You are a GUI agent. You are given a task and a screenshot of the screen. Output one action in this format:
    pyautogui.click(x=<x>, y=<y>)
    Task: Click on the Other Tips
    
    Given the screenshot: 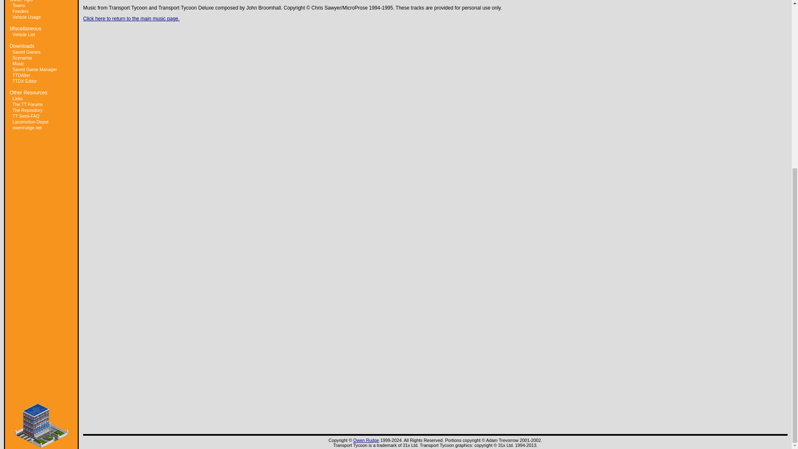 What is the action you would take?
    pyautogui.click(x=21, y=1)
    